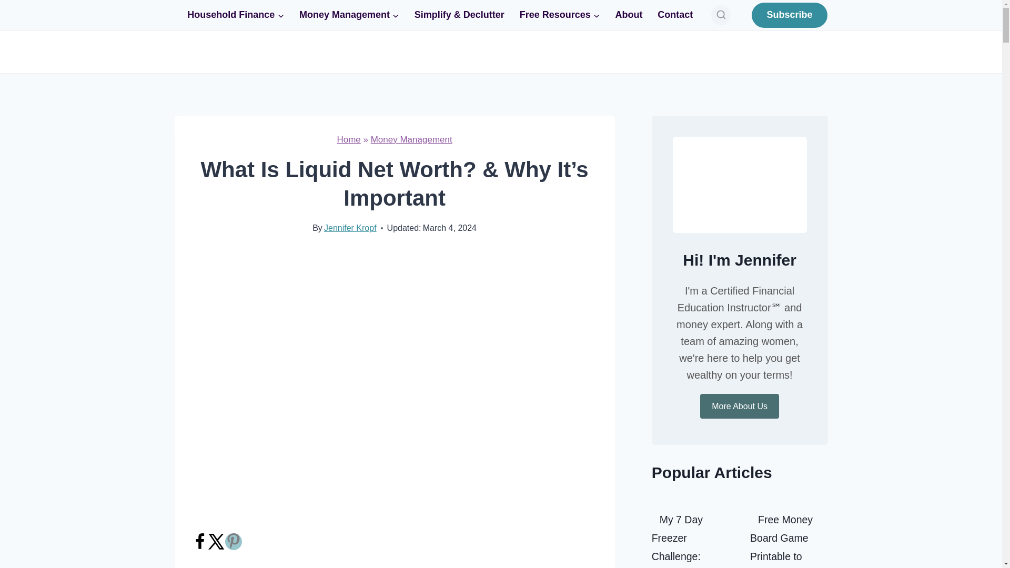  Describe the element at coordinates (234, 542) in the screenshot. I see `Save to Pinterest` at that location.